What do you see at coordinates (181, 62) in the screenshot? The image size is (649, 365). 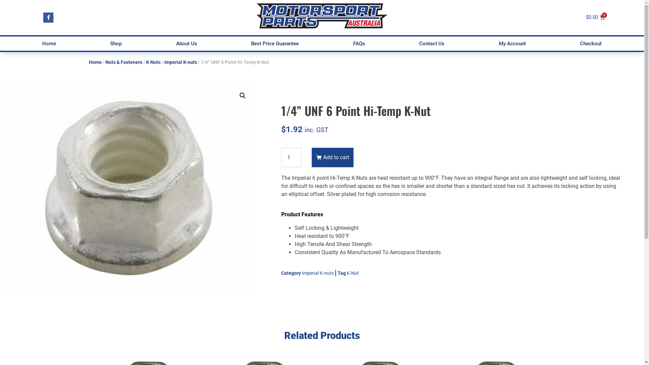 I see `Imperial K-nuts` at bounding box center [181, 62].